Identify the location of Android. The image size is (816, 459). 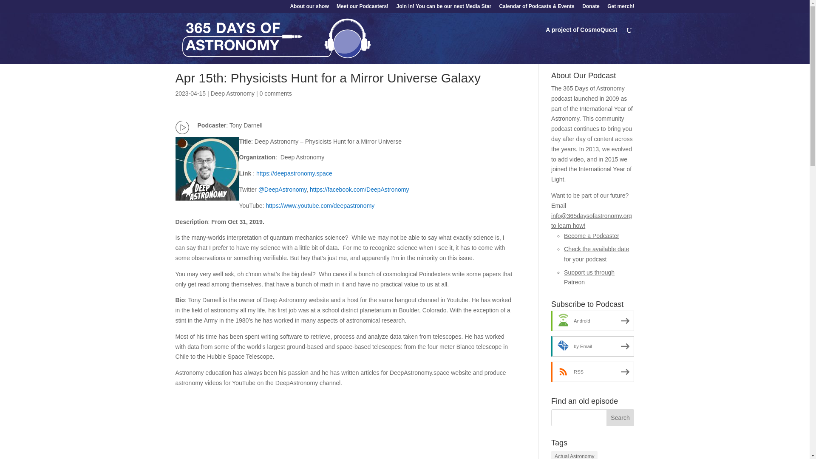
(592, 320).